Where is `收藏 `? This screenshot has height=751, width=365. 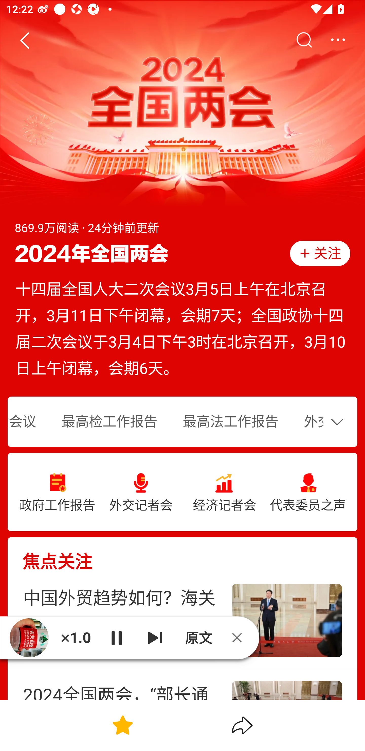 收藏  is located at coordinates (122, 725).